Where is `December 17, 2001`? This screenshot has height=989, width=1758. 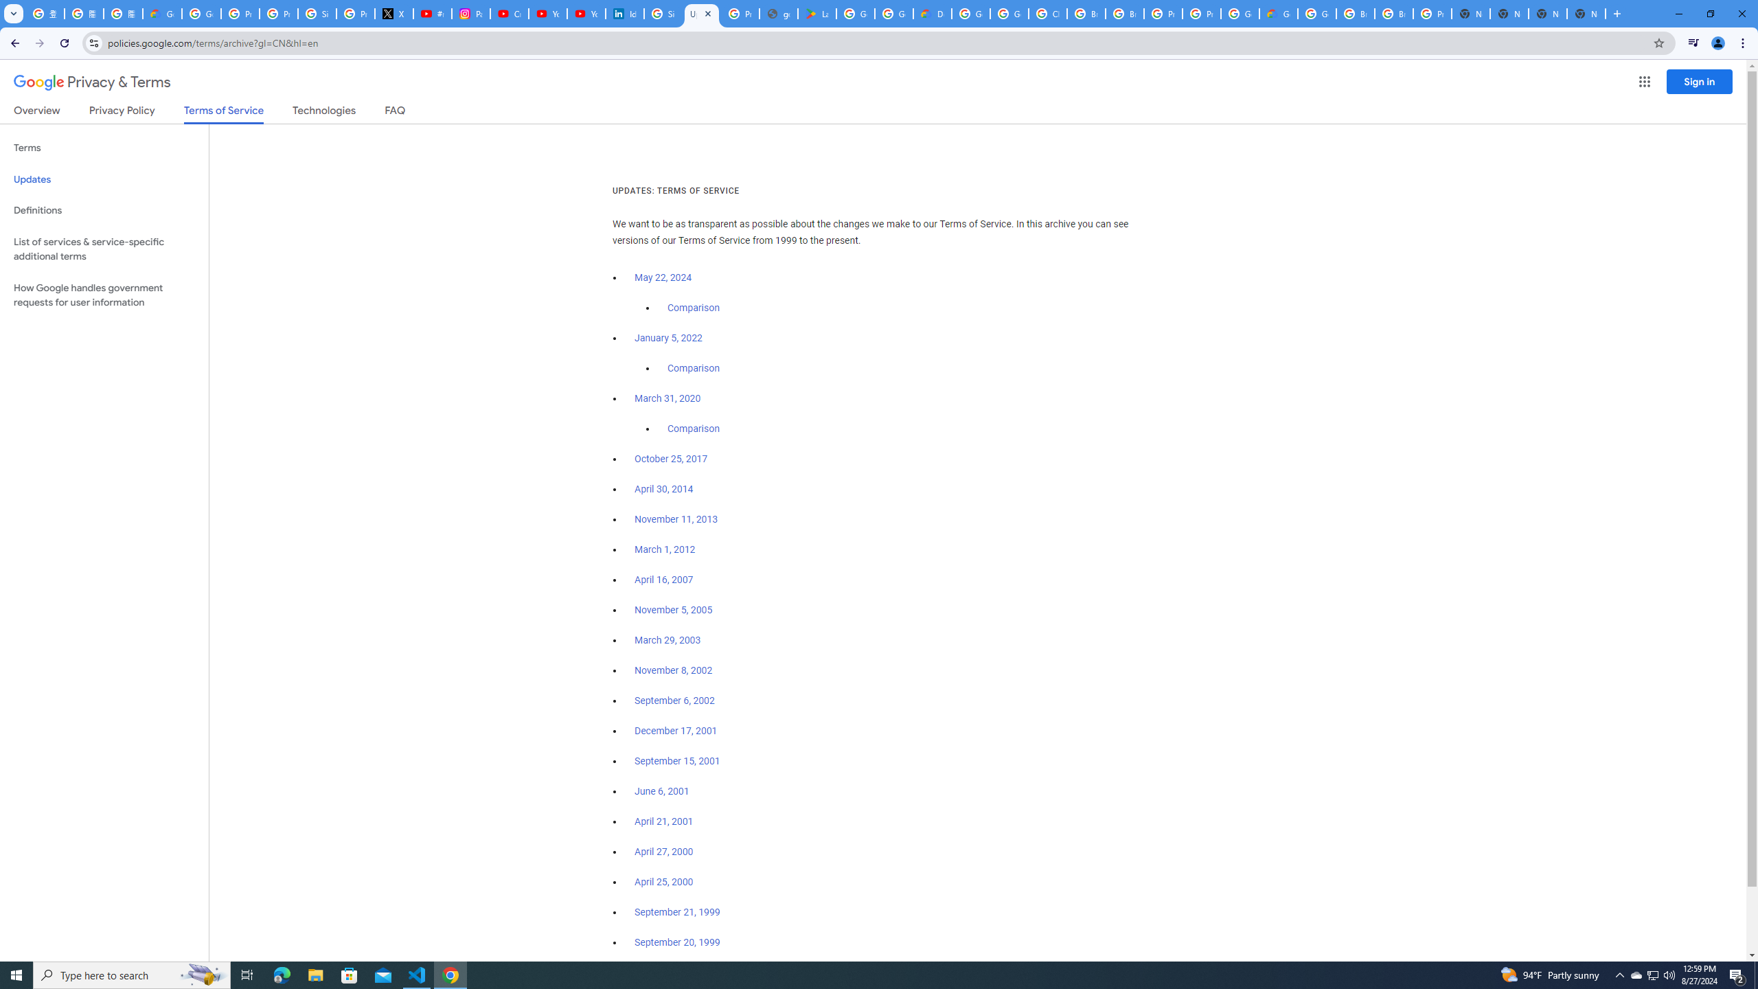 December 17, 2001 is located at coordinates (676, 731).